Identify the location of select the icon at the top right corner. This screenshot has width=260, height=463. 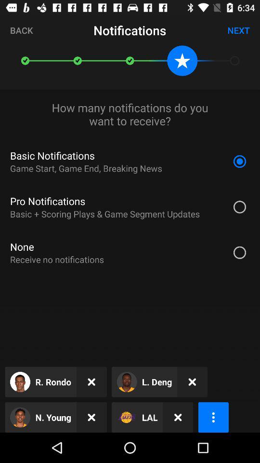
(239, 30).